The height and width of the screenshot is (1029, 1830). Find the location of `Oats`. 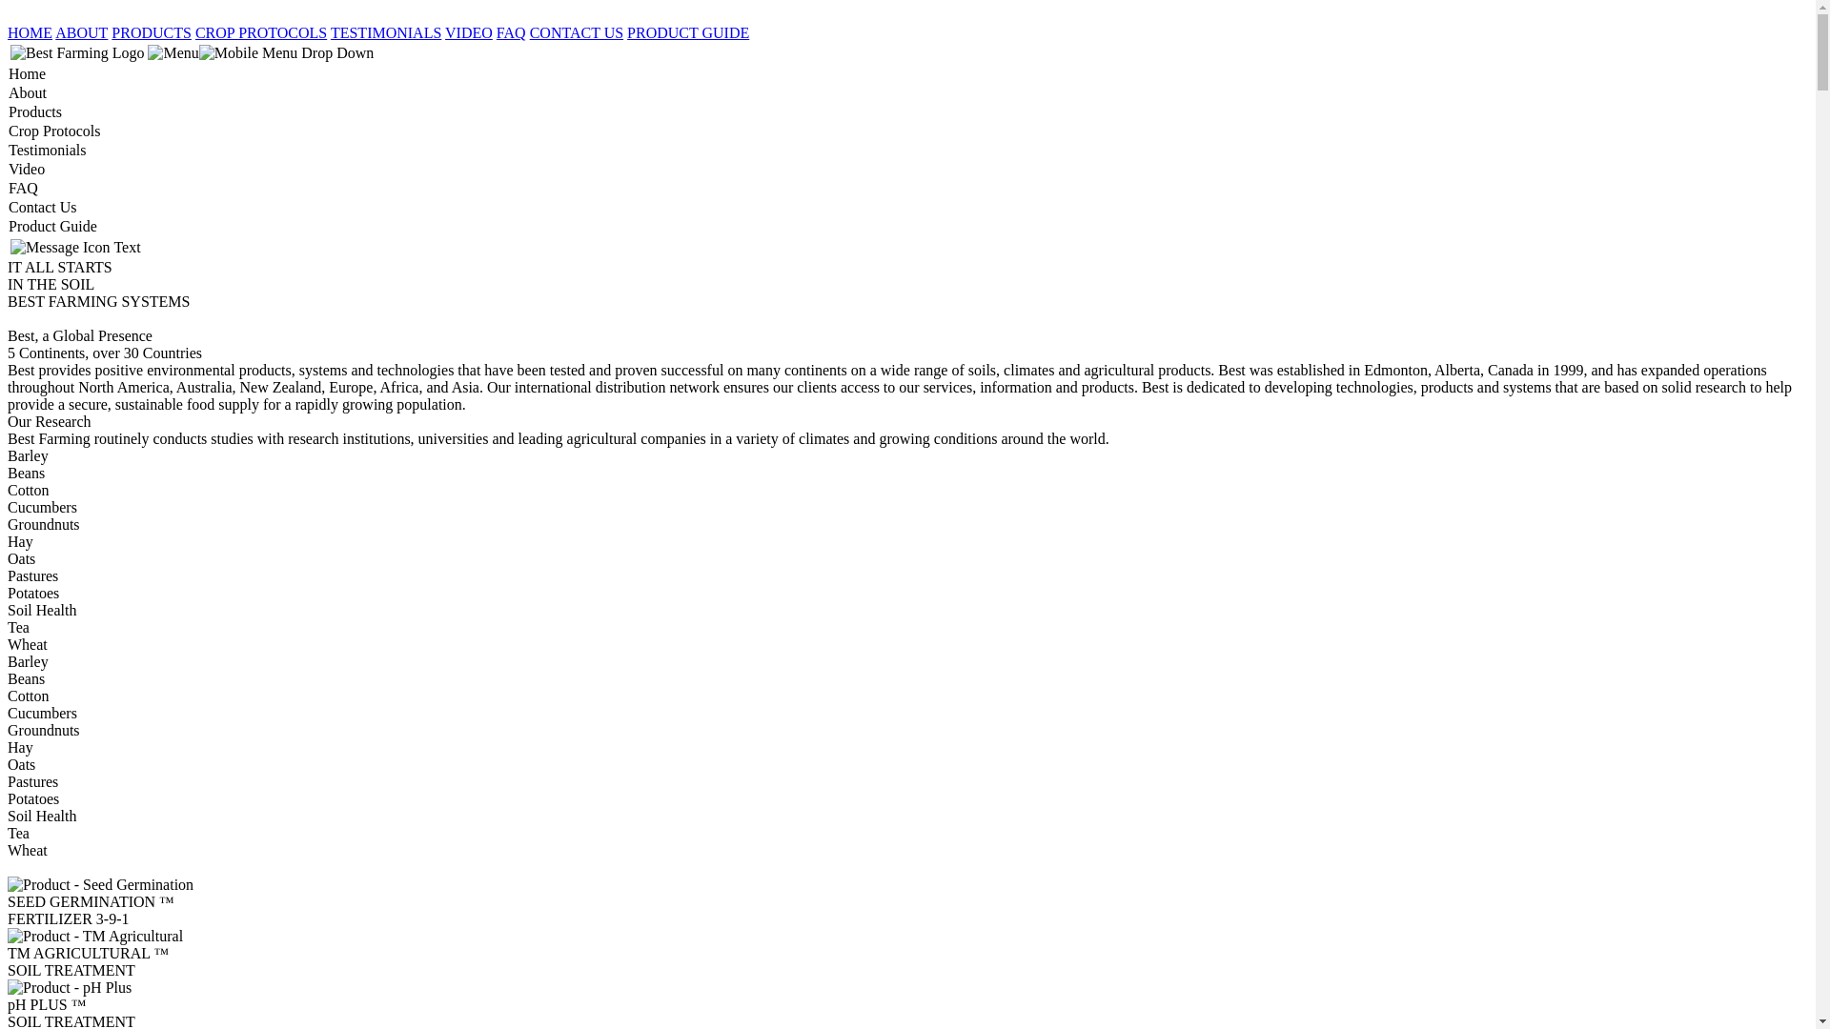

Oats is located at coordinates (907, 559).